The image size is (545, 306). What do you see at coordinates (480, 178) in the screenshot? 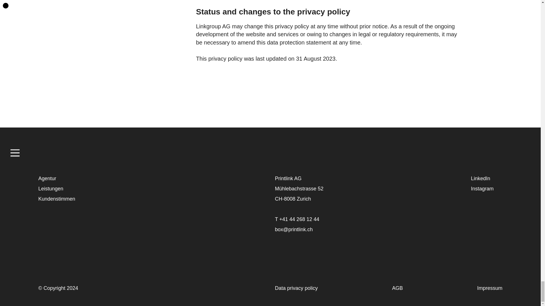
I see `LinkedIn` at bounding box center [480, 178].